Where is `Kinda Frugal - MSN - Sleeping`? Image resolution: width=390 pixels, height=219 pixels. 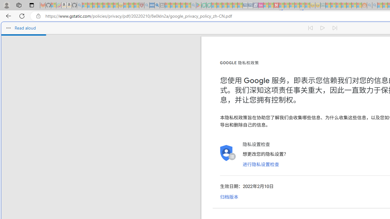
Kinda Frugal - MSN - Sleeping is located at coordinates (349, 5).